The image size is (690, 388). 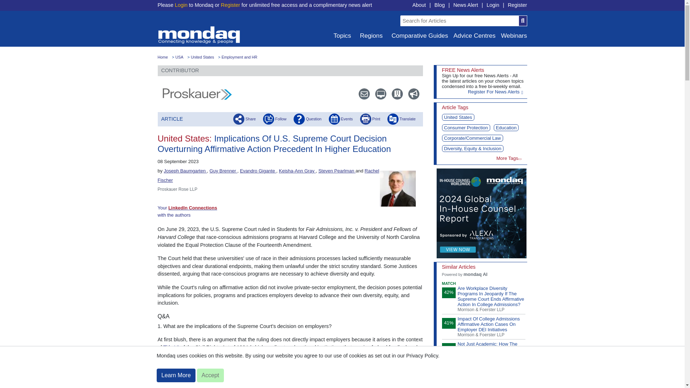 What do you see at coordinates (268, 175) in the screenshot?
I see `View this authors biography on their website` at bounding box center [268, 175].